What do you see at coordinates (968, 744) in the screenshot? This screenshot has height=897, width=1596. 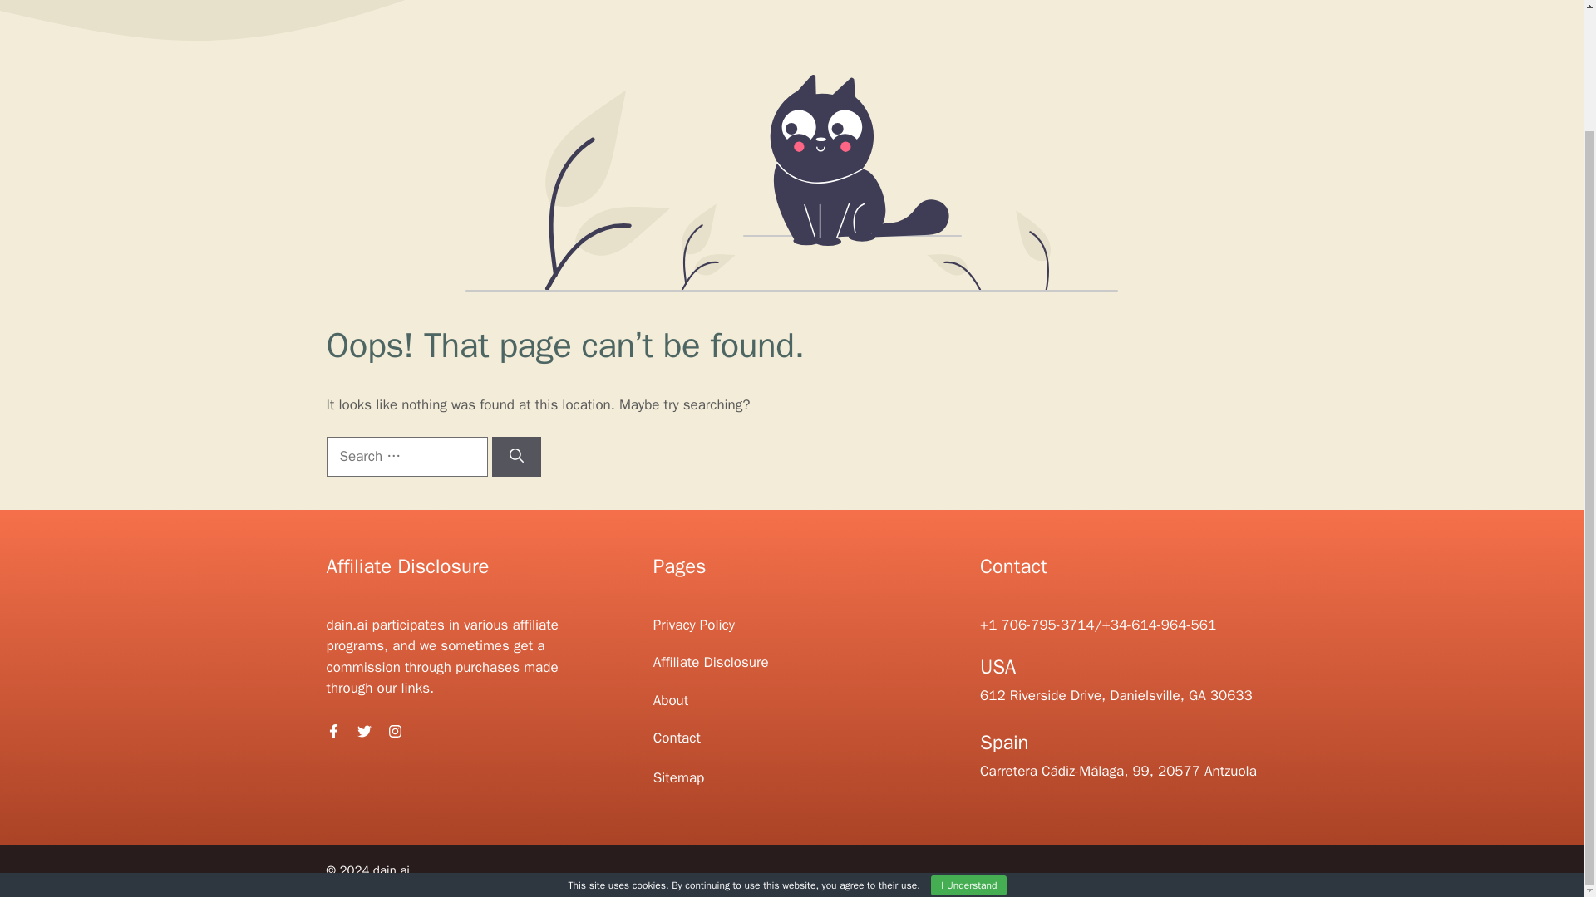 I see `I Understand` at bounding box center [968, 744].